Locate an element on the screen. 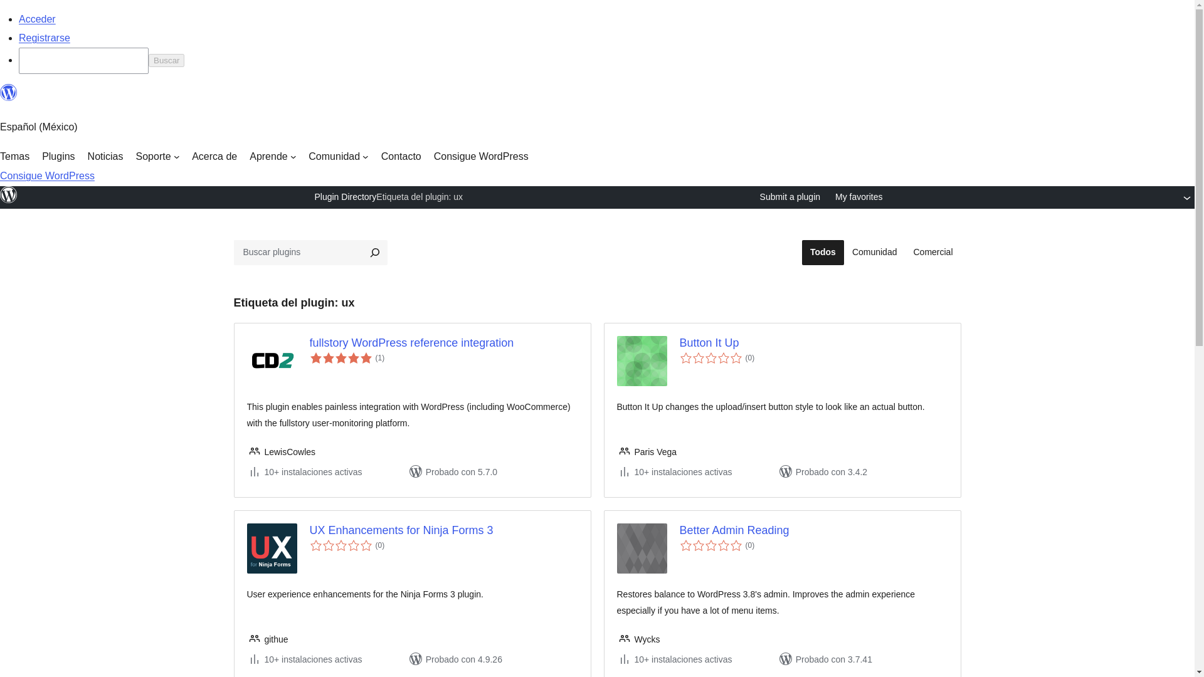 The image size is (1204, 677). Aprende is located at coordinates (272, 157).